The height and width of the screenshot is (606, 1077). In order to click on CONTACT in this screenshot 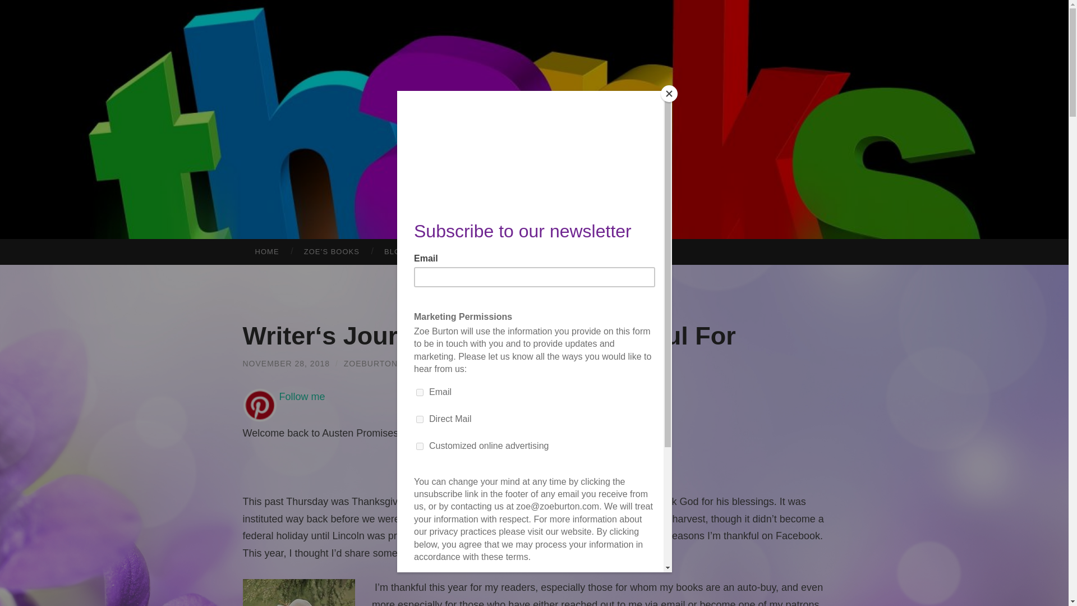, I will do `click(450, 251)`.